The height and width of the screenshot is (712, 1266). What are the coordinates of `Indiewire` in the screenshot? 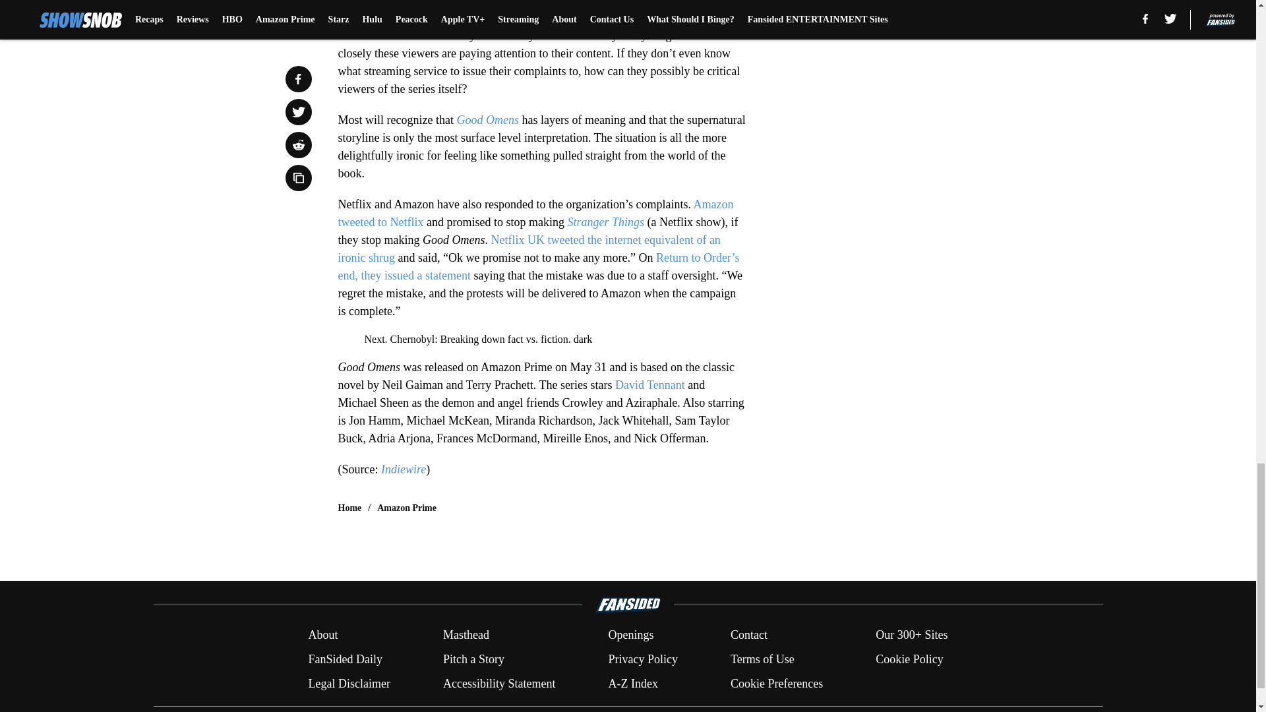 It's located at (403, 469).